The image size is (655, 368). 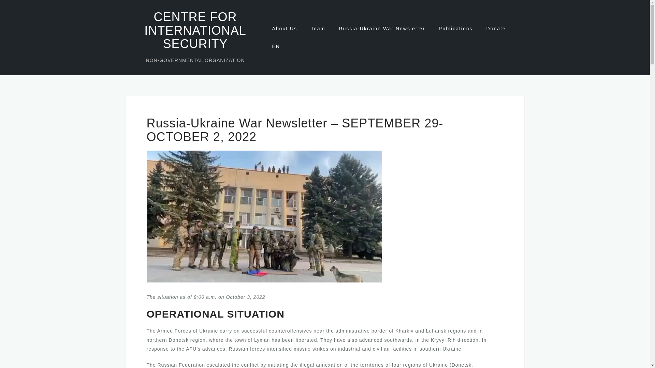 I want to click on Team, so click(x=318, y=29).